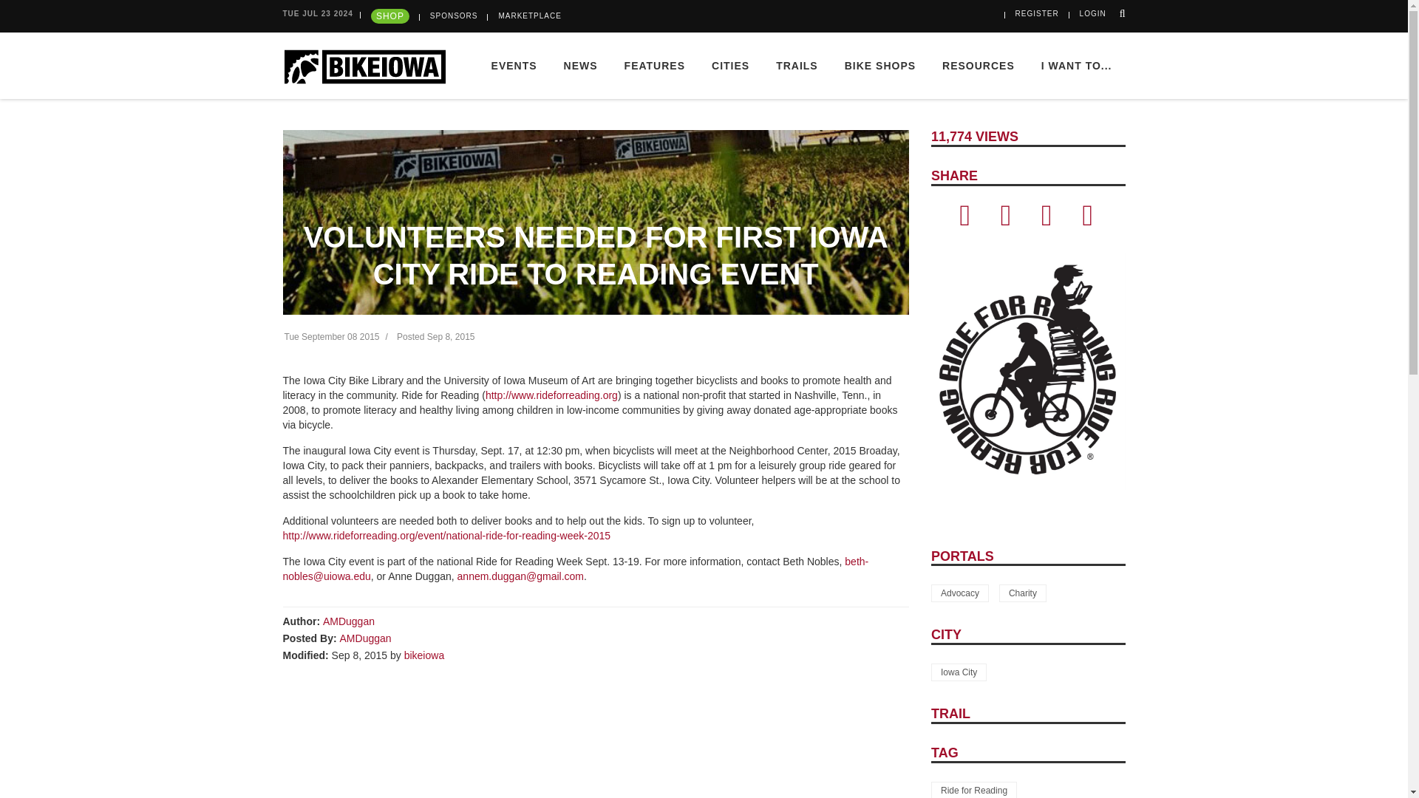 This screenshot has width=1419, height=798. Describe the element at coordinates (514, 65) in the screenshot. I see `EVENTS` at that location.